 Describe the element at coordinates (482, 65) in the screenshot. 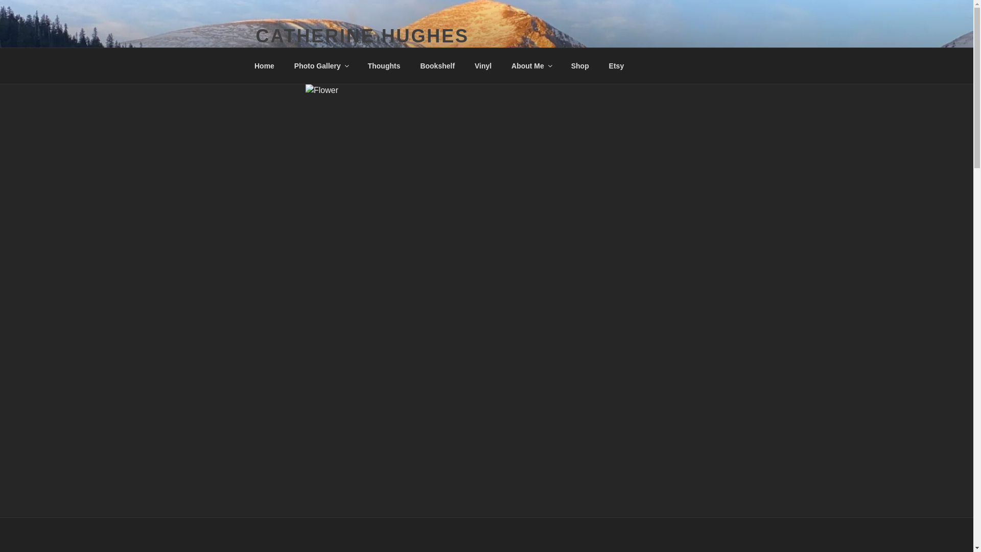

I see `Vinyl` at that location.